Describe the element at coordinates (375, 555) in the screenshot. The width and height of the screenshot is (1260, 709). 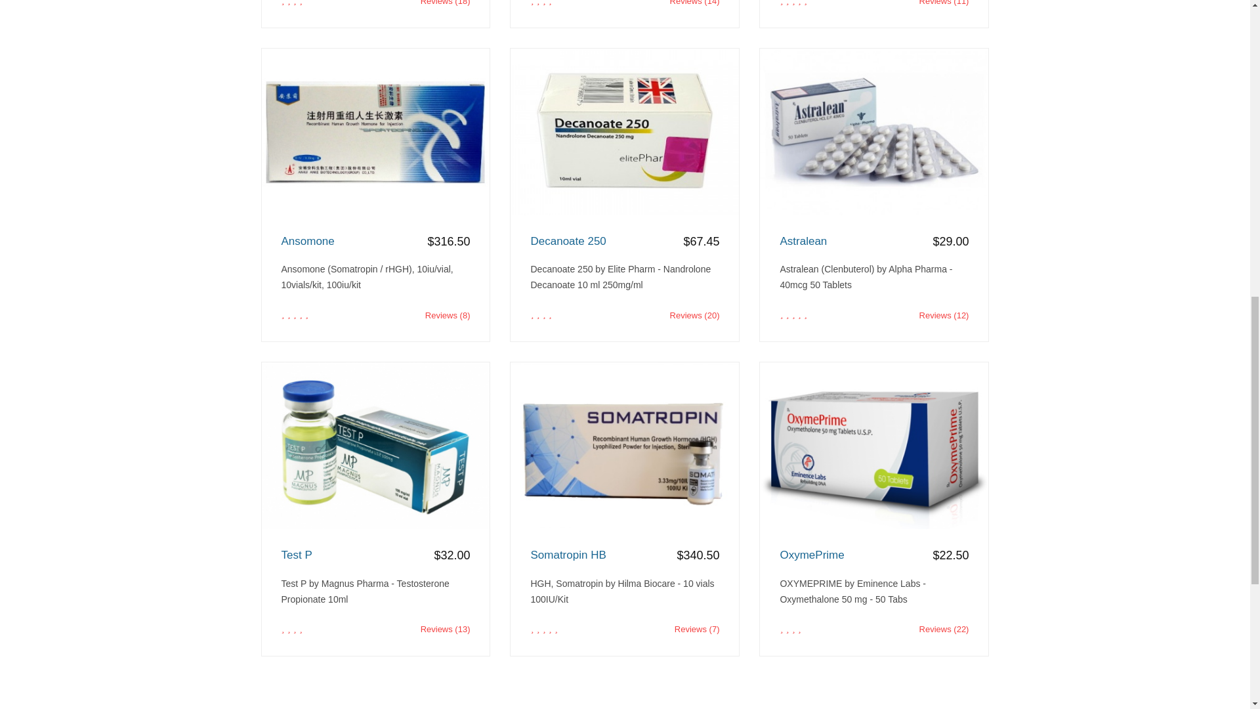
I see `Test P` at that location.